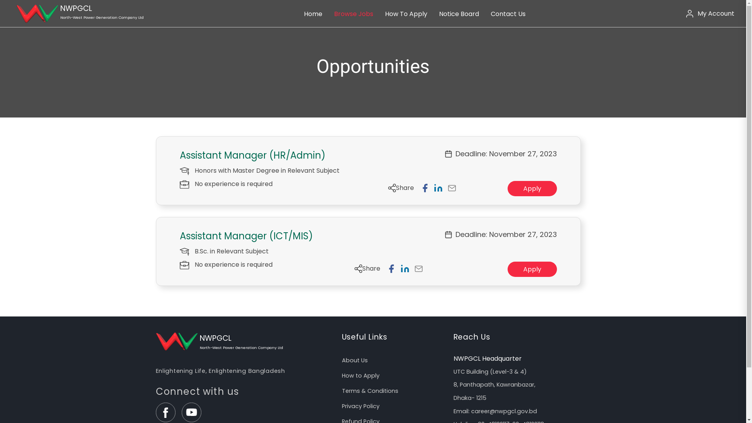  I want to click on Home, so click(313, 14).